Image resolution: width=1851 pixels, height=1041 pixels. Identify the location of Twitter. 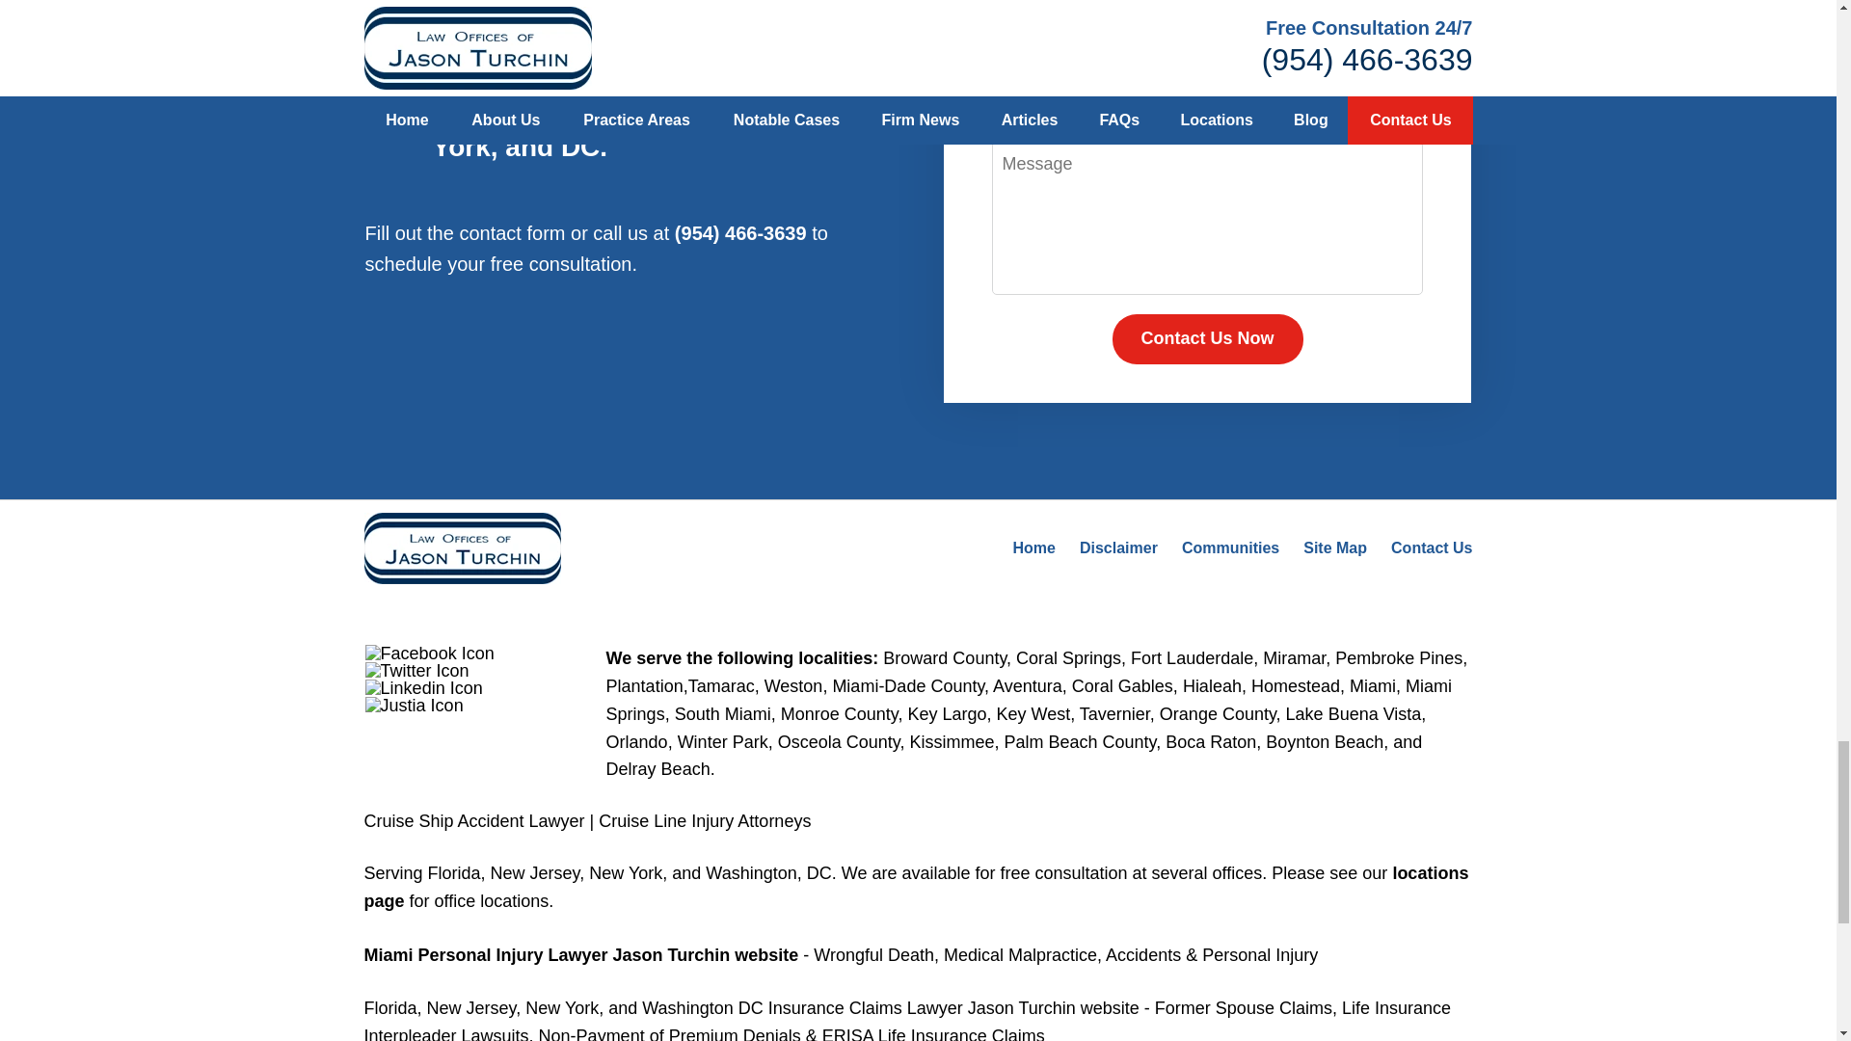
(416, 671).